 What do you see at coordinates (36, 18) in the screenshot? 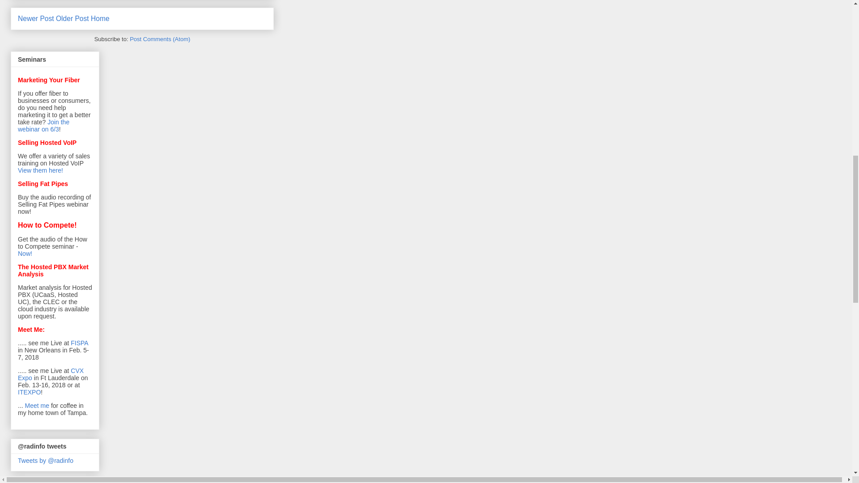
I see `Newer Post` at bounding box center [36, 18].